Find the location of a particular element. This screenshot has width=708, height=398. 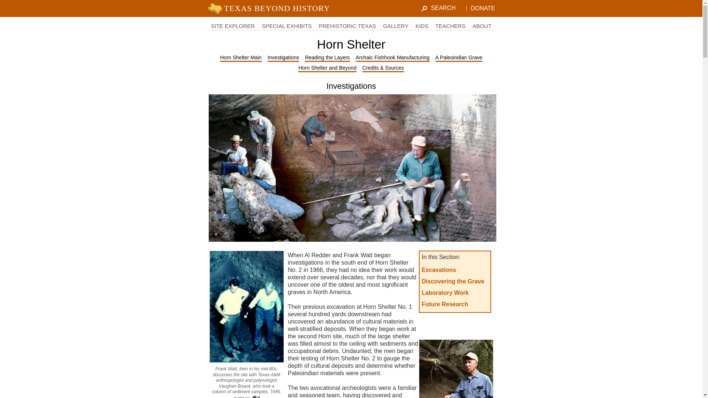

TBH Home is located at coordinates (270, 8).